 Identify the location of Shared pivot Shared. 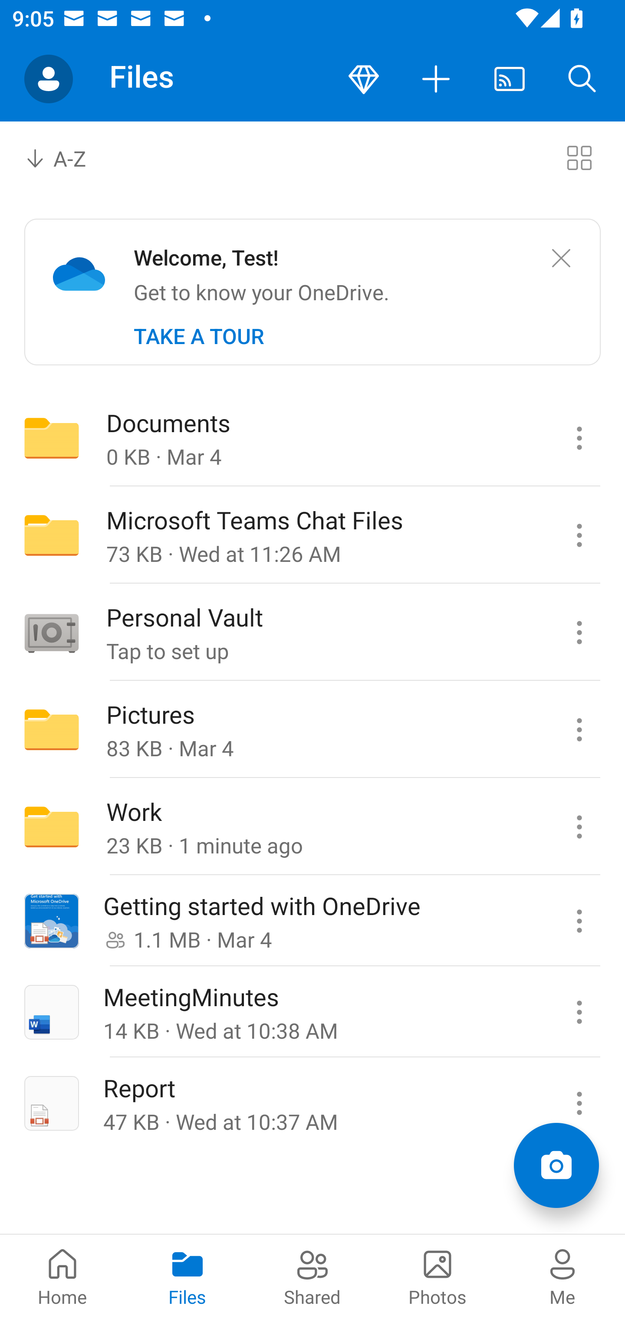
(312, 1276).